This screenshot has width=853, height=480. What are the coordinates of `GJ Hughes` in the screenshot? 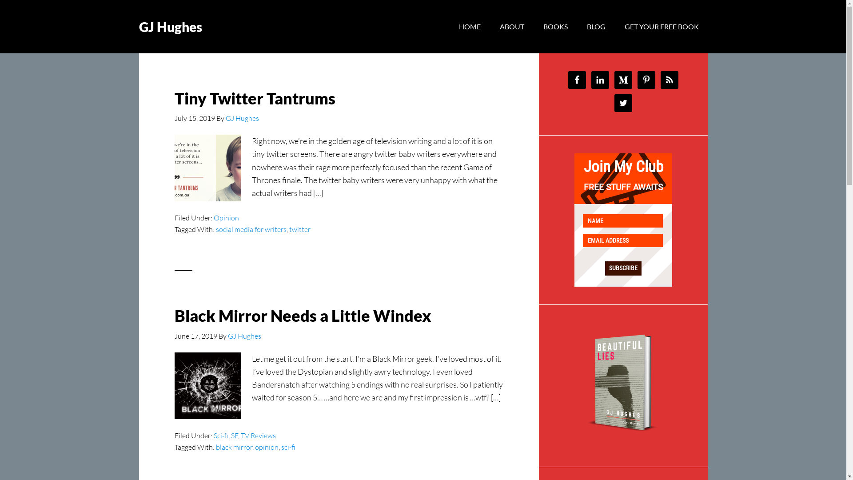 It's located at (243, 118).